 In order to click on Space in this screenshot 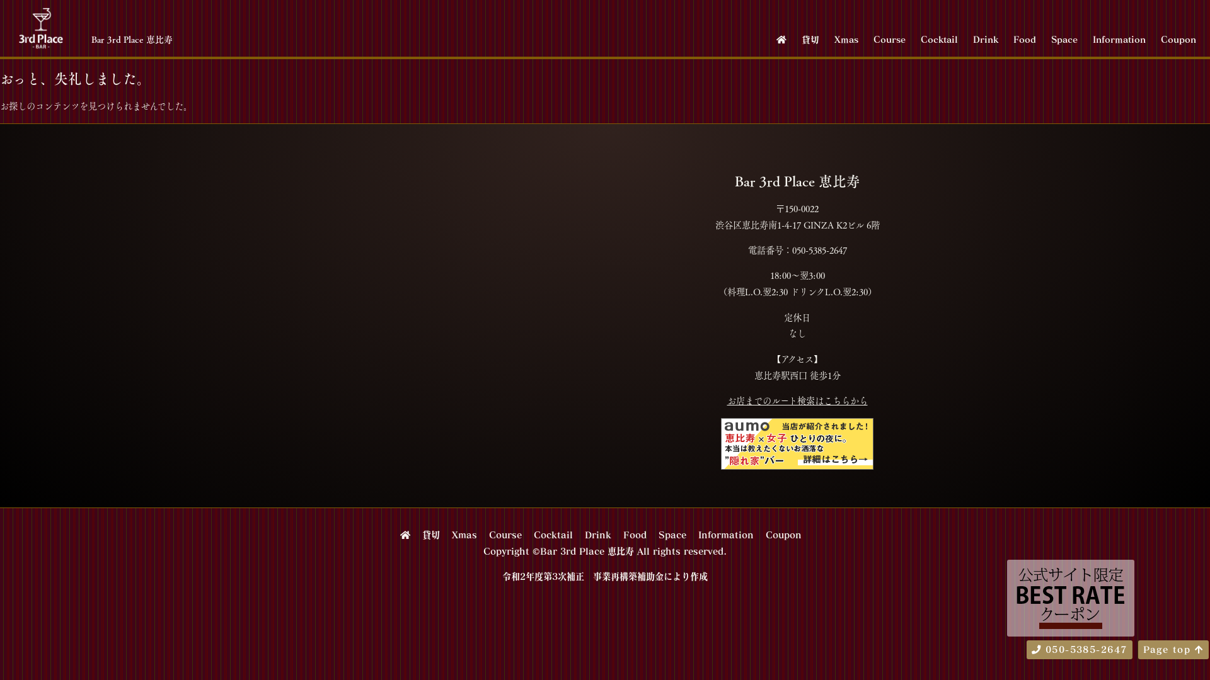, I will do `click(1064, 39)`.